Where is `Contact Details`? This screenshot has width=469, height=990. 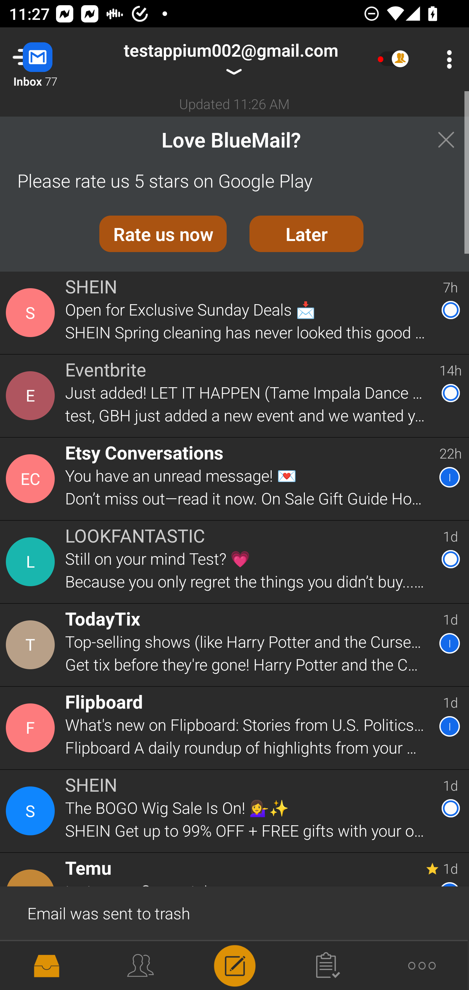
Contact Details is located at coordinates (32, 811).